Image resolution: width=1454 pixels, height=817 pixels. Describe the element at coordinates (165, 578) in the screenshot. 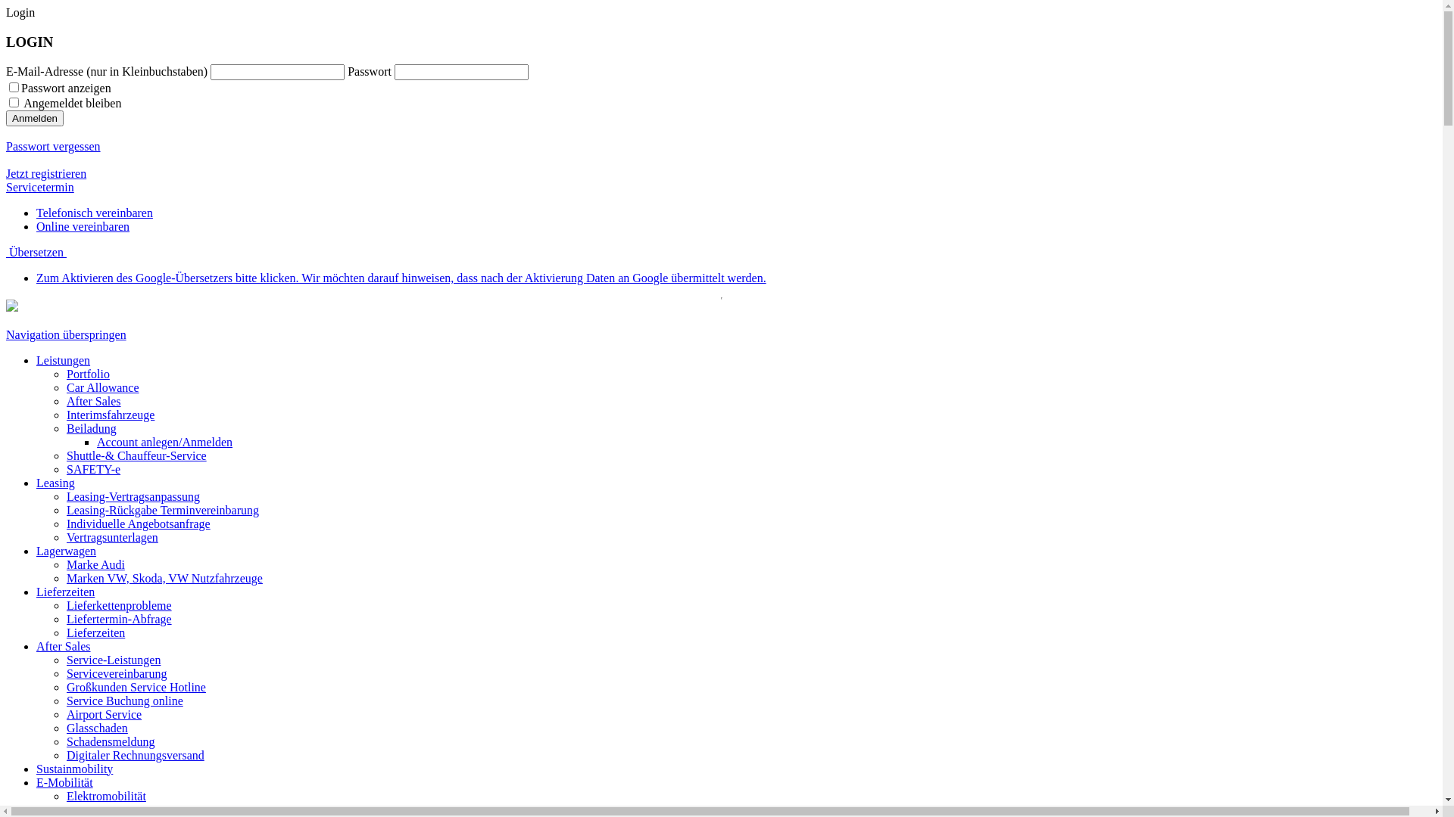

I see `Marken VW, Skoda, VW Nutzfahrzeuge` at that location.